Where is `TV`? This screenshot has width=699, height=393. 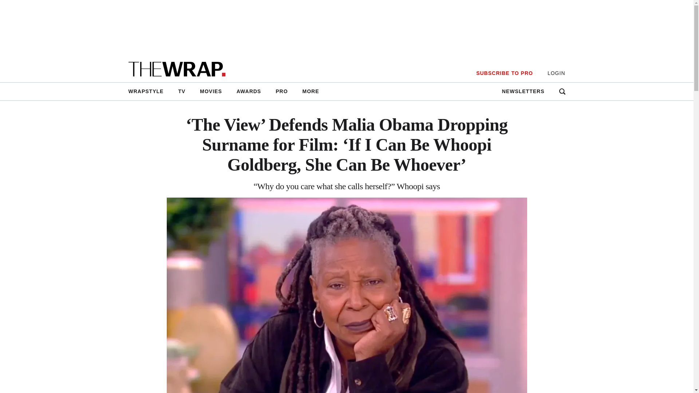 TV is located at coordinates (181, 91).